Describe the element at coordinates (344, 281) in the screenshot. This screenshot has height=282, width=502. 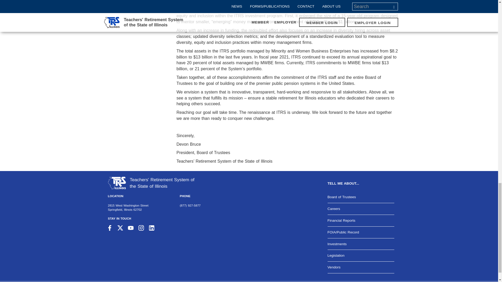
I see `Disclaimer` at that location.